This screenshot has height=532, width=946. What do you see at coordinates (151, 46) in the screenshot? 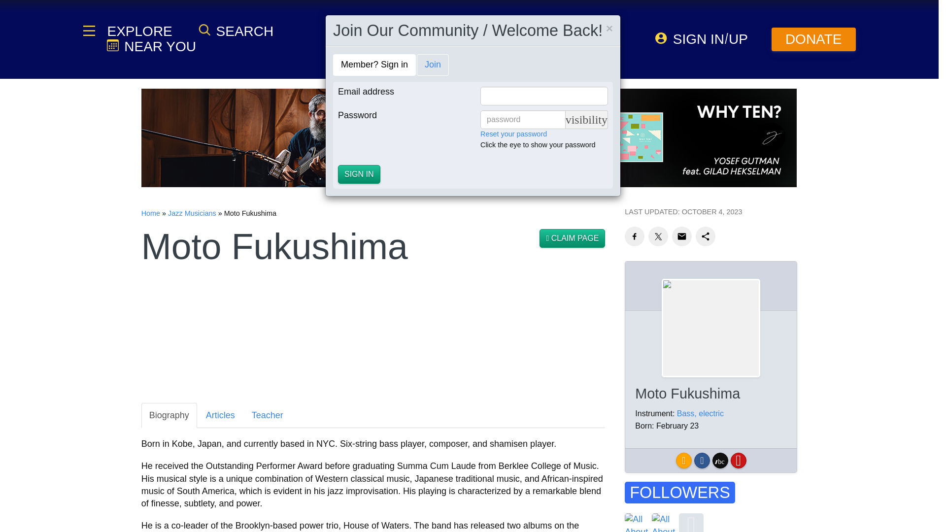
I see `NEAR YOU` at bounding box center [151, 46].